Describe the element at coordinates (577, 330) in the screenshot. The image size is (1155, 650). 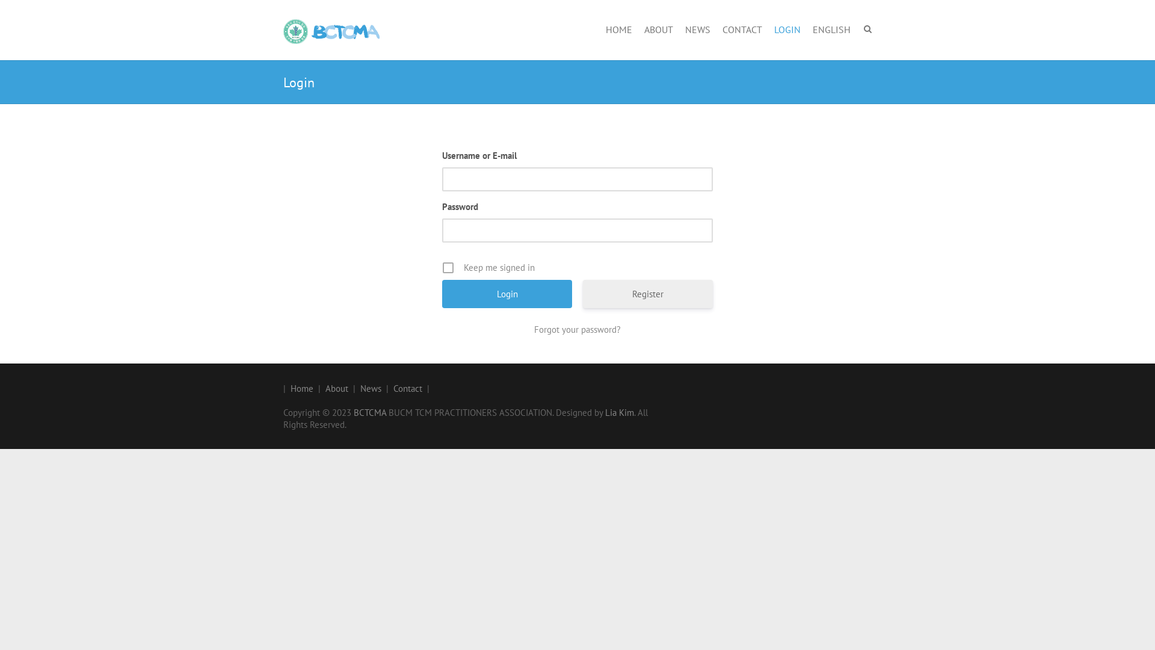
I see `Forgot your password?` at that location.